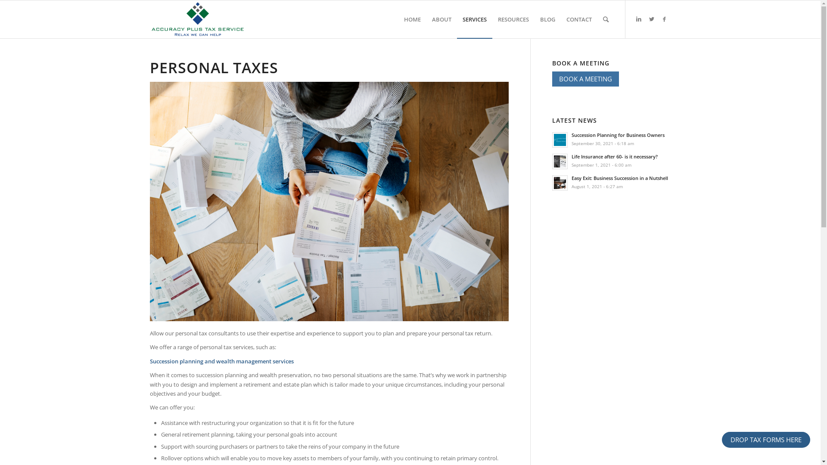 The image size is (827, 465). Describe the element at coordinates (547, 19) in the screenshot. I see `BLOG` at that location.